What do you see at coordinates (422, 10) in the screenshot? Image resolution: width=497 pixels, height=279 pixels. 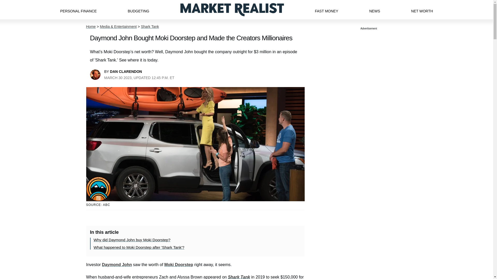 I see `NET WORTH` at bounding box center [422, 10].